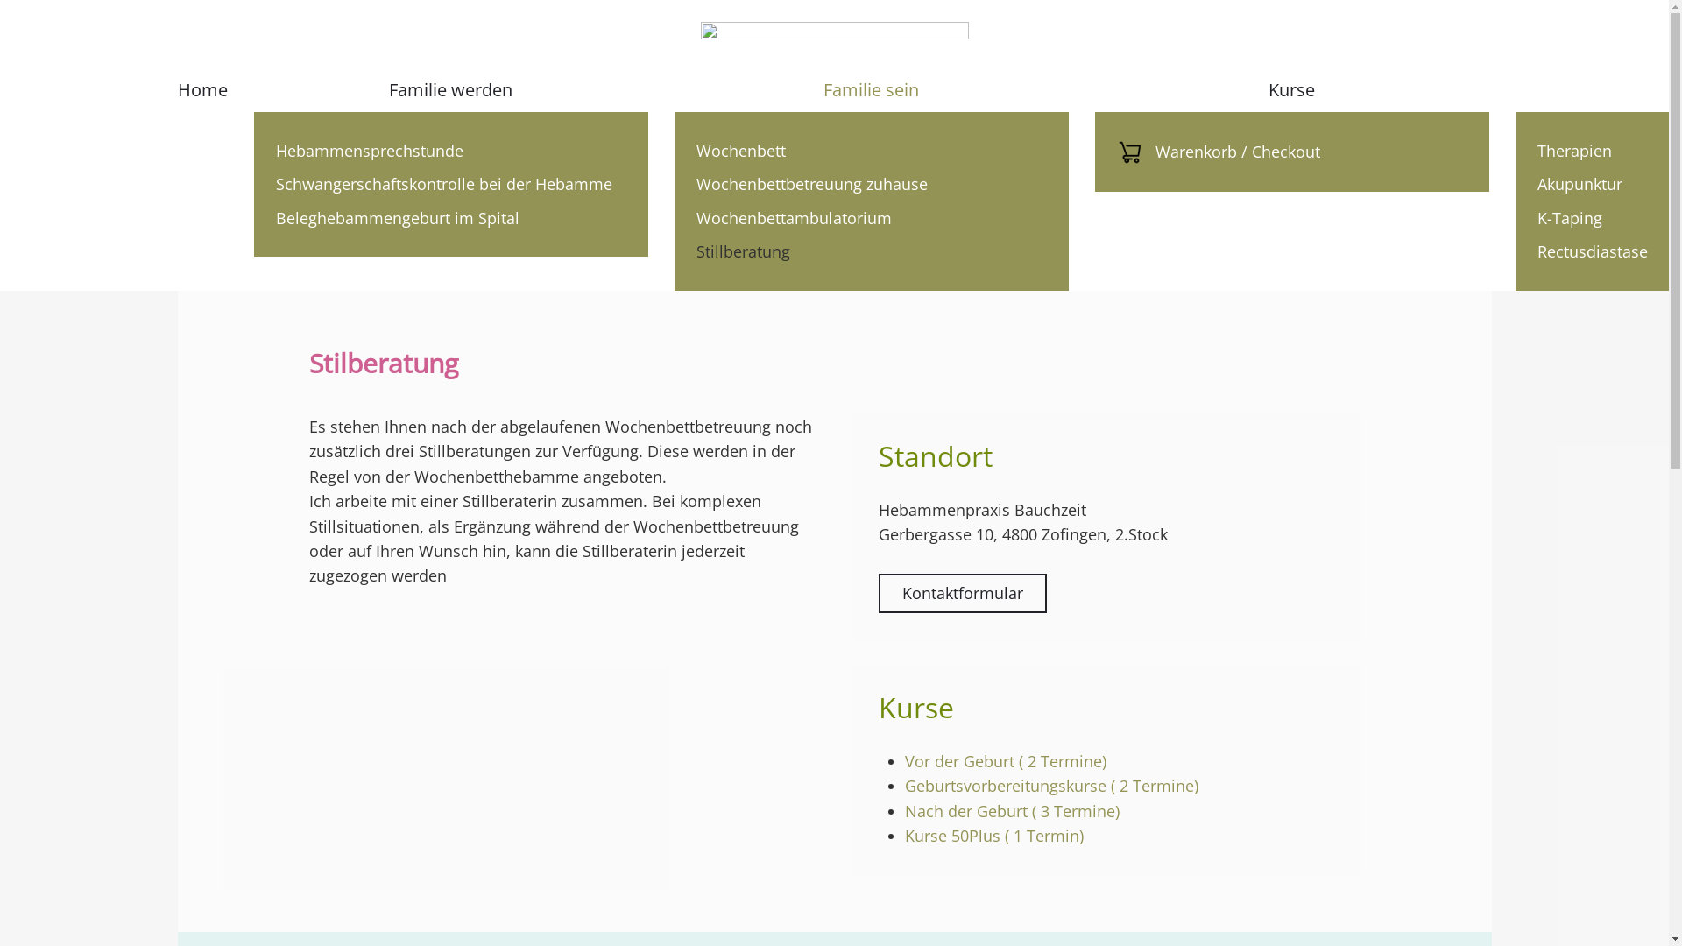  I want to click on Hebammensprechstunde, so click(450, 151).